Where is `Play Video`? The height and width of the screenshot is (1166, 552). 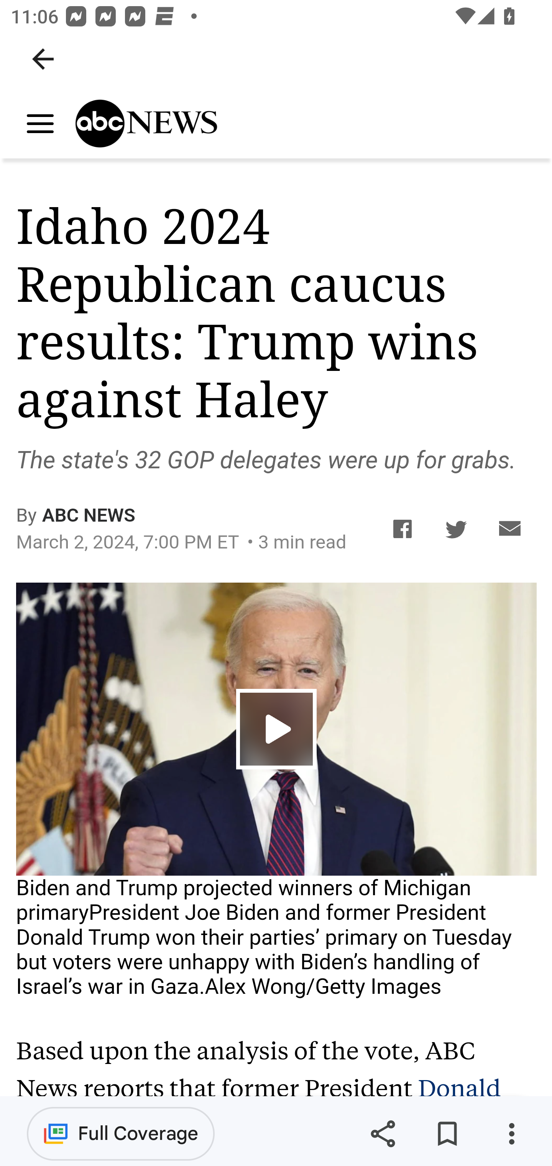
Play Video is located at coordinates (277, 729).